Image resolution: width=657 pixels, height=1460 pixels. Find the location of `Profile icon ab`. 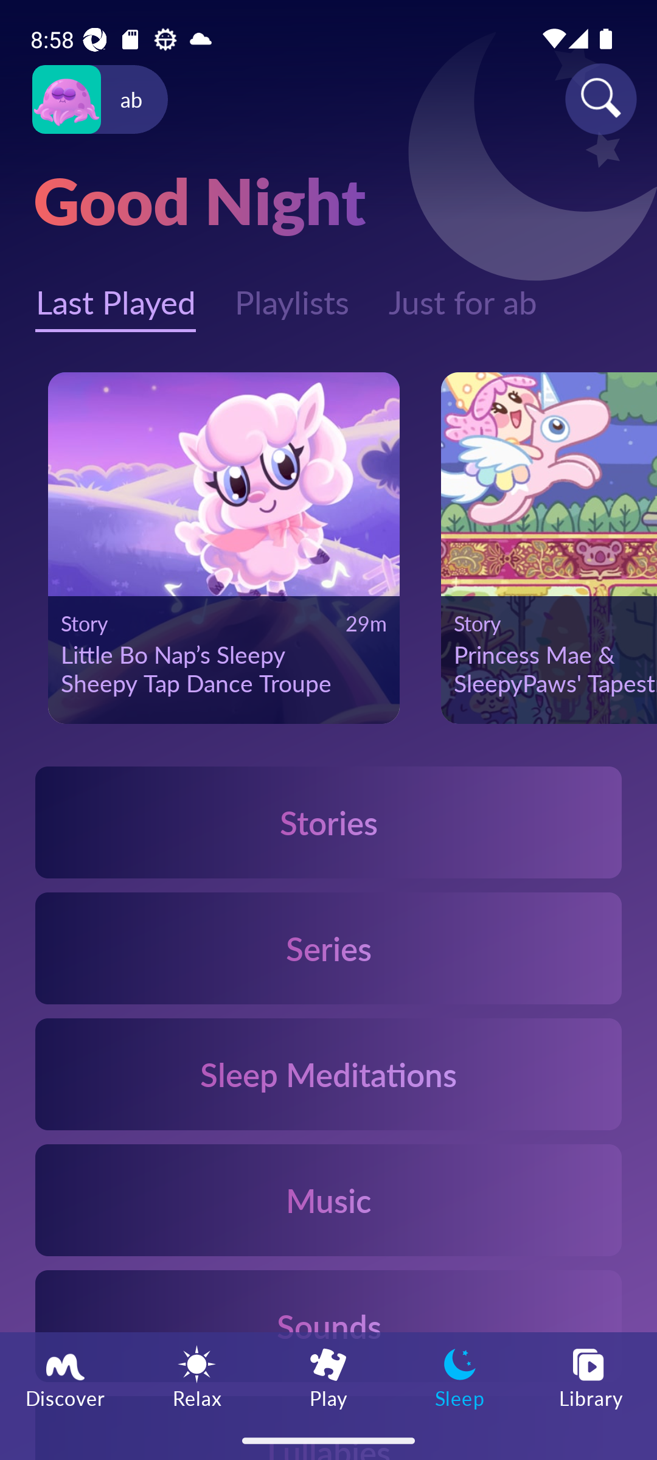

Profile icon ab is located at coordinates (100, 100).